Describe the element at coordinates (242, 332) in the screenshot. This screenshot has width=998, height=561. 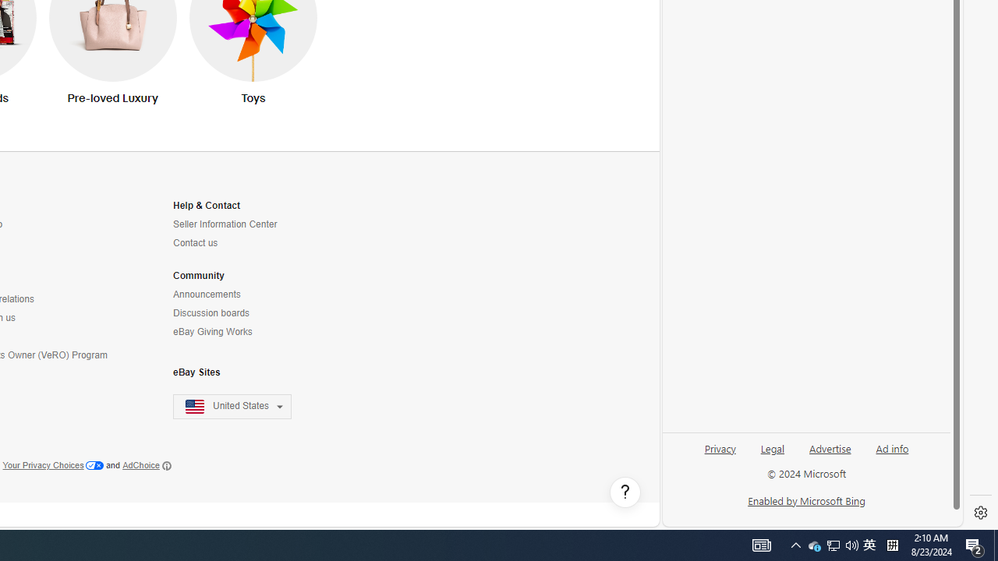
I see `eBay Giving Works` at that location.